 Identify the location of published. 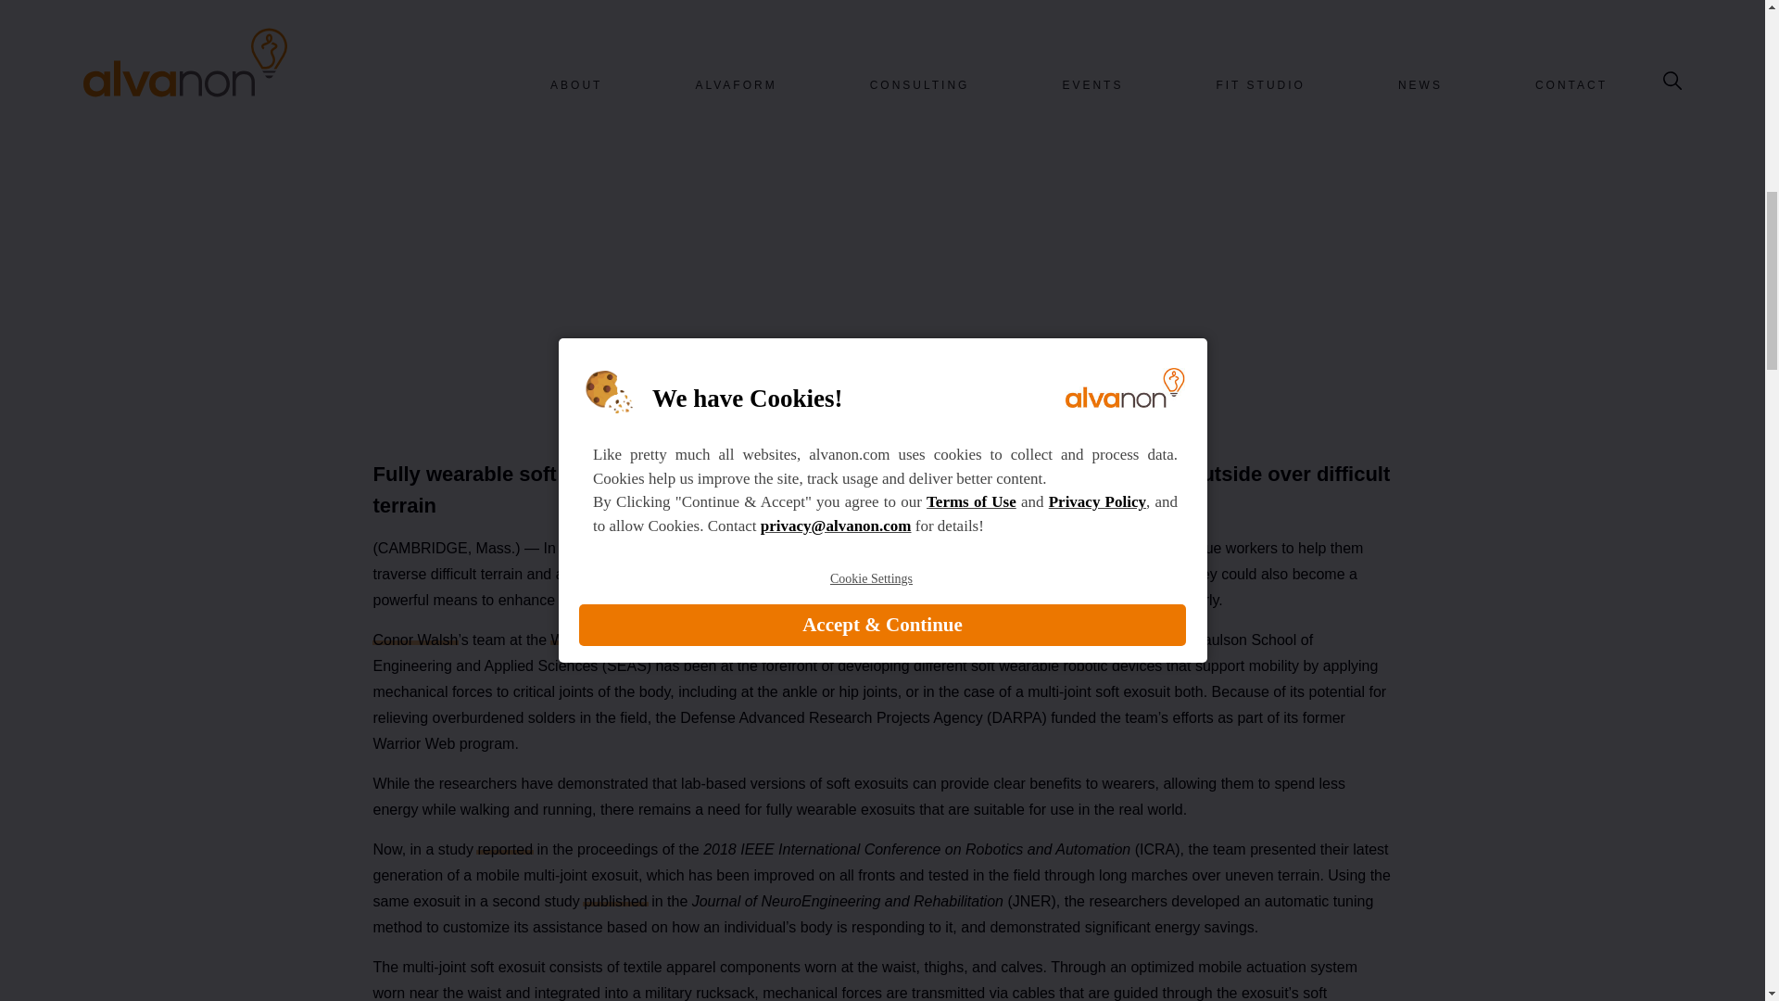
(615, 901).